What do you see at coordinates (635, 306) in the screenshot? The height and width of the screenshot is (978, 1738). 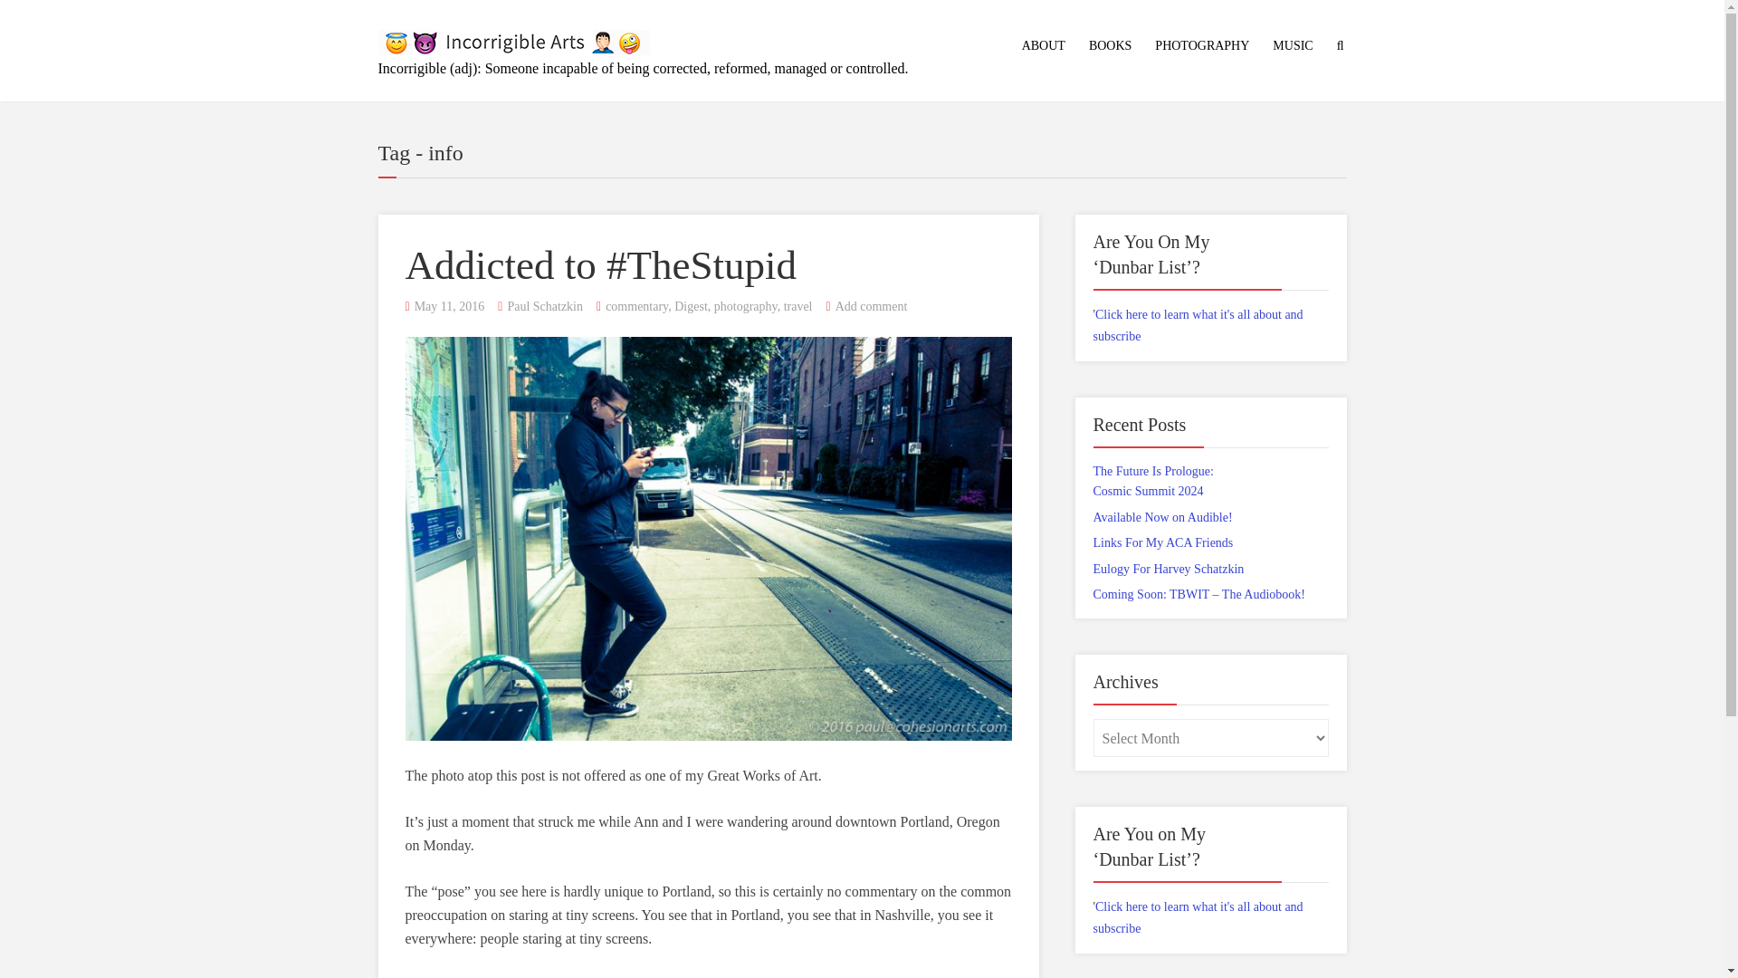 I see `commentary` at bounding box center [635, 306].